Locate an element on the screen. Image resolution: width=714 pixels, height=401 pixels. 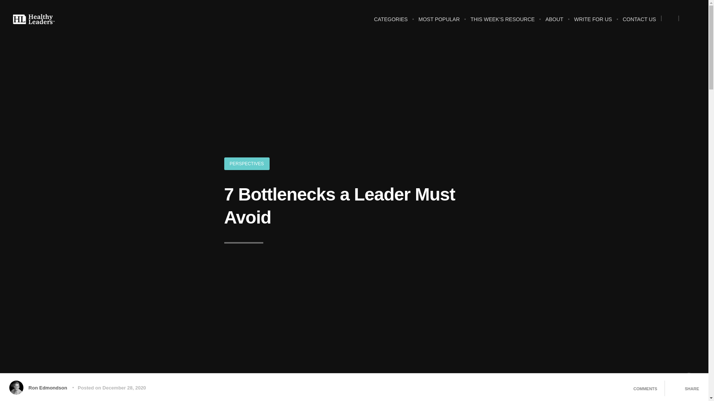
MOST POPULAR is located at coordinates (439, 22).